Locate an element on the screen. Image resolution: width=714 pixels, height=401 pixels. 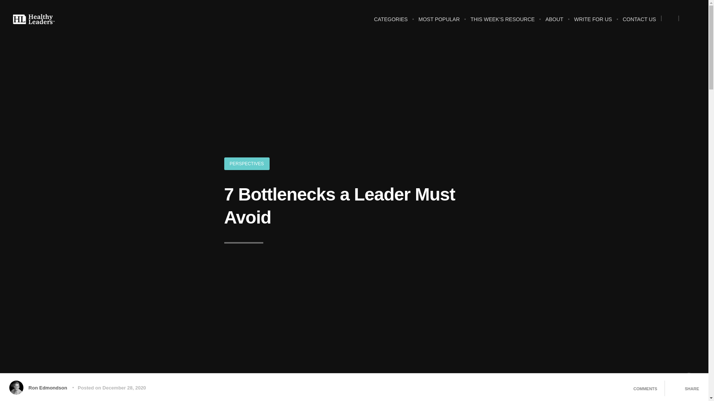
MOST POPULAR is located at coordinates (439, 22).